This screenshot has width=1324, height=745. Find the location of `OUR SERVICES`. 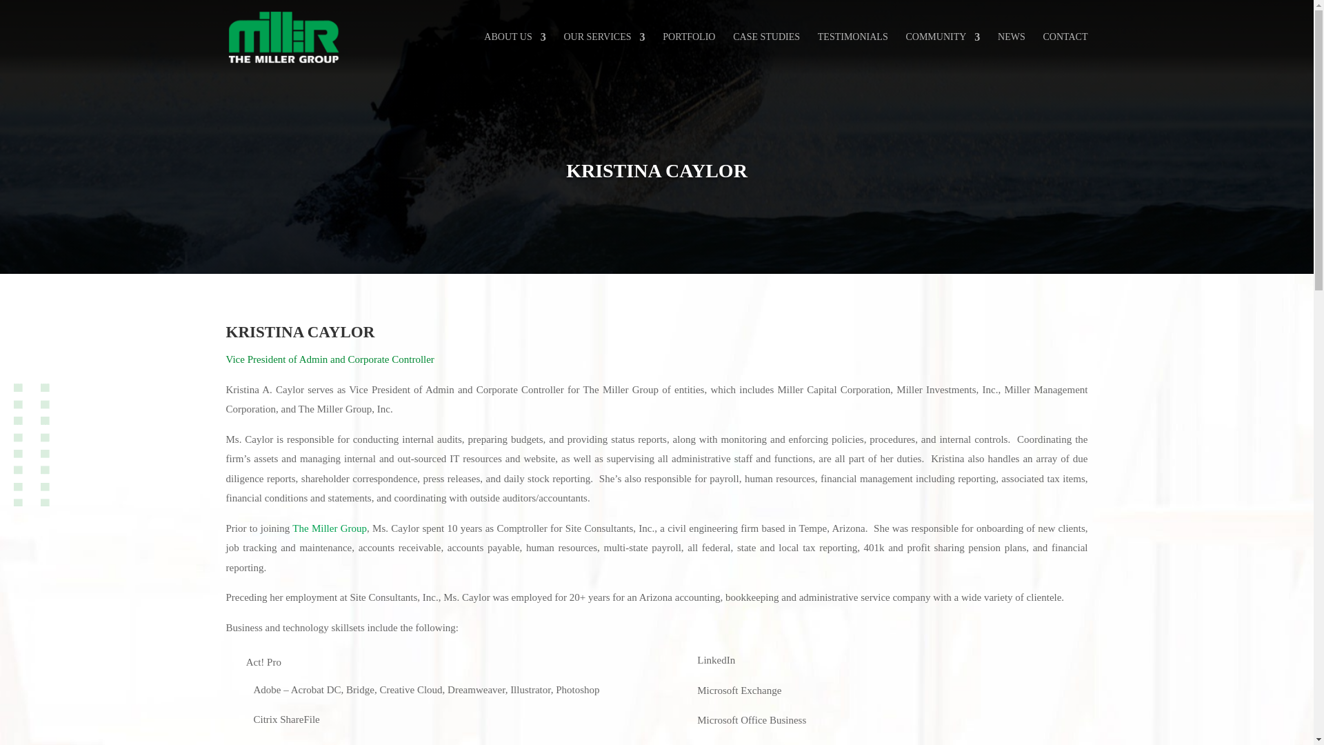

OUR SERVICES is located at coordinates (604, 54).